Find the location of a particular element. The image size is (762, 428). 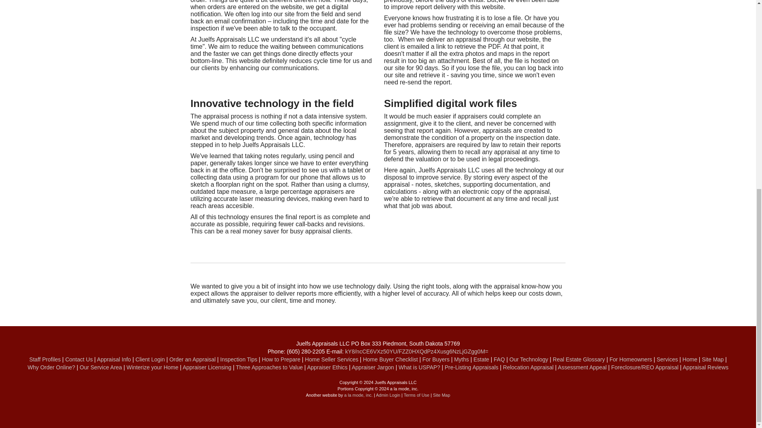

Services is located at coordinates (667, 359).